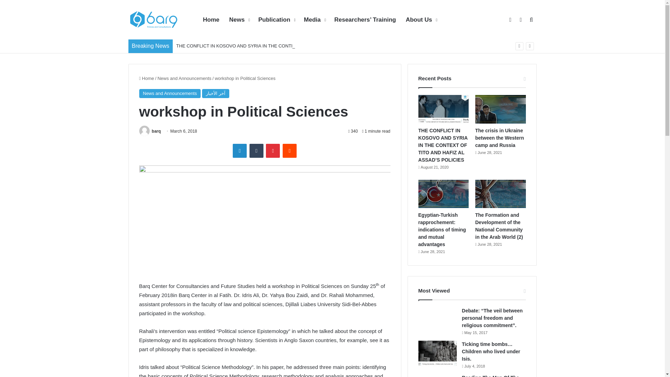 The image size is (670, 377). What do you see at coordinates (421, 20) in the screenshot?
I see `About Us` at bounding box center [421, 20].